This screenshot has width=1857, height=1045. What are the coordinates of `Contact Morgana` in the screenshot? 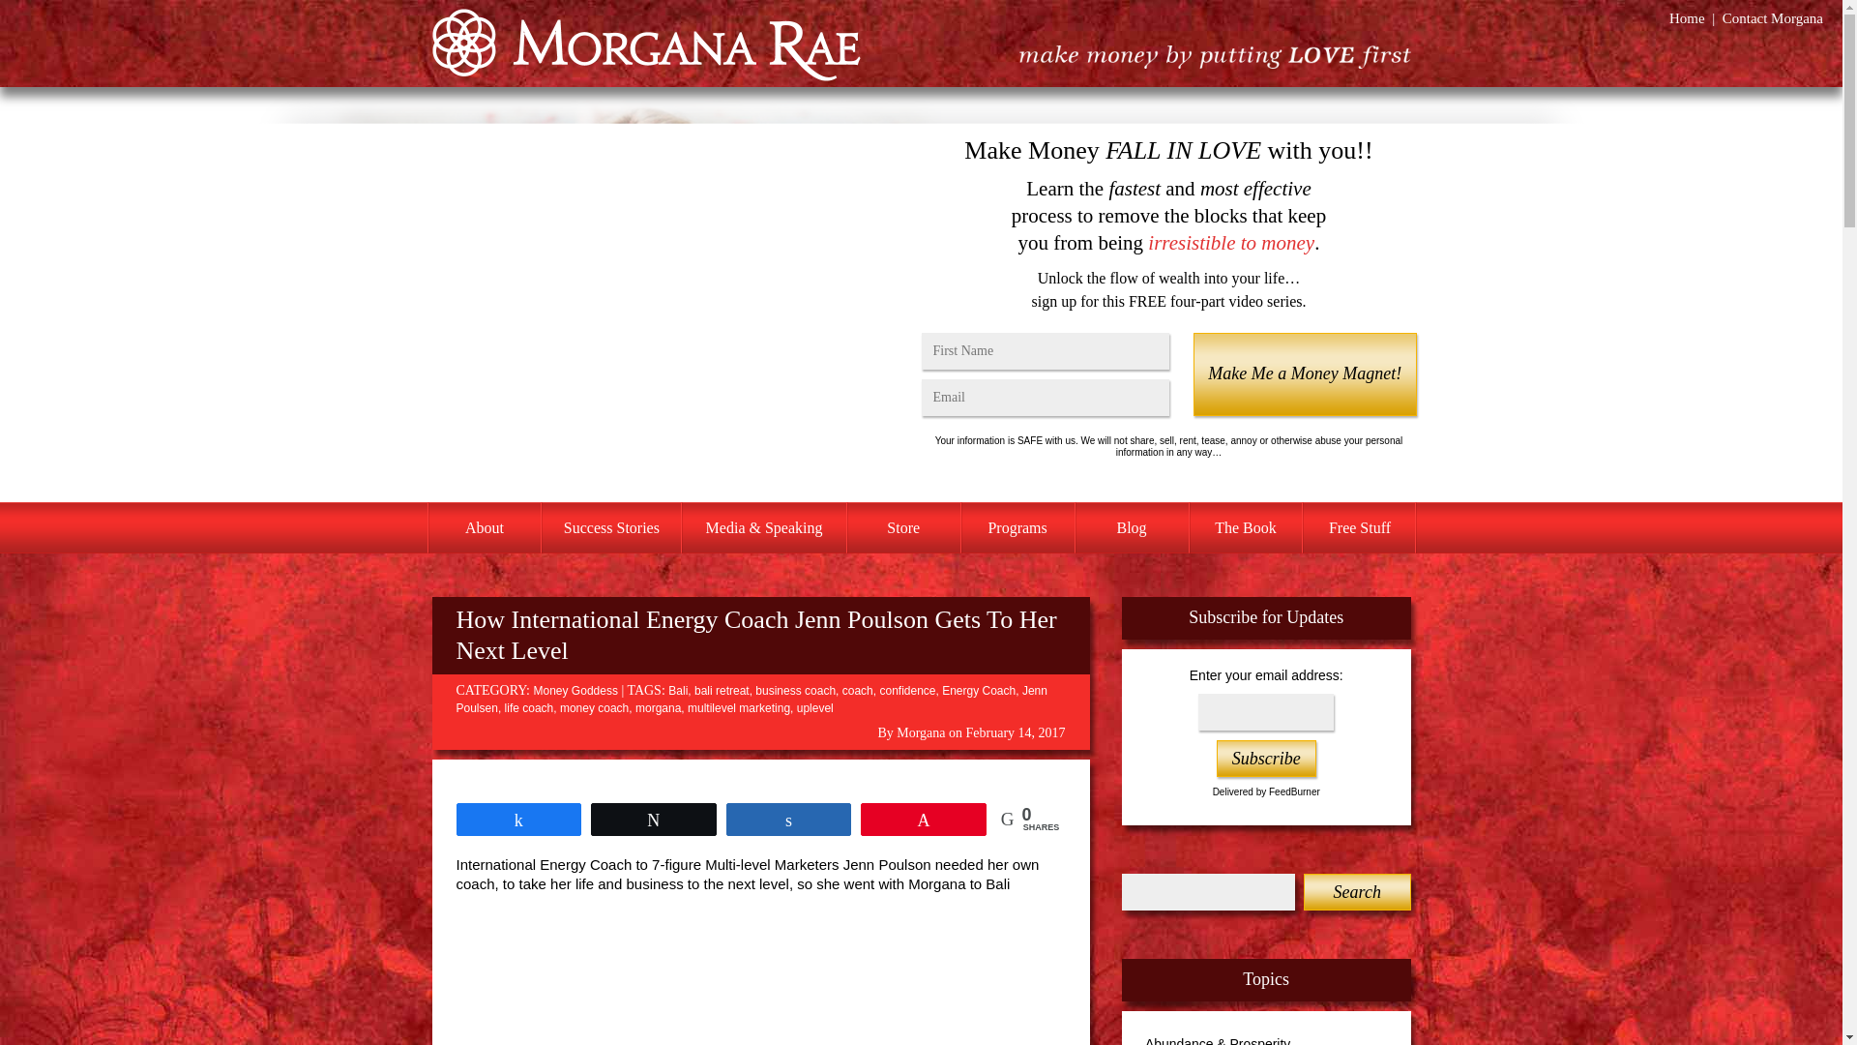 It's located at (1773, 17).